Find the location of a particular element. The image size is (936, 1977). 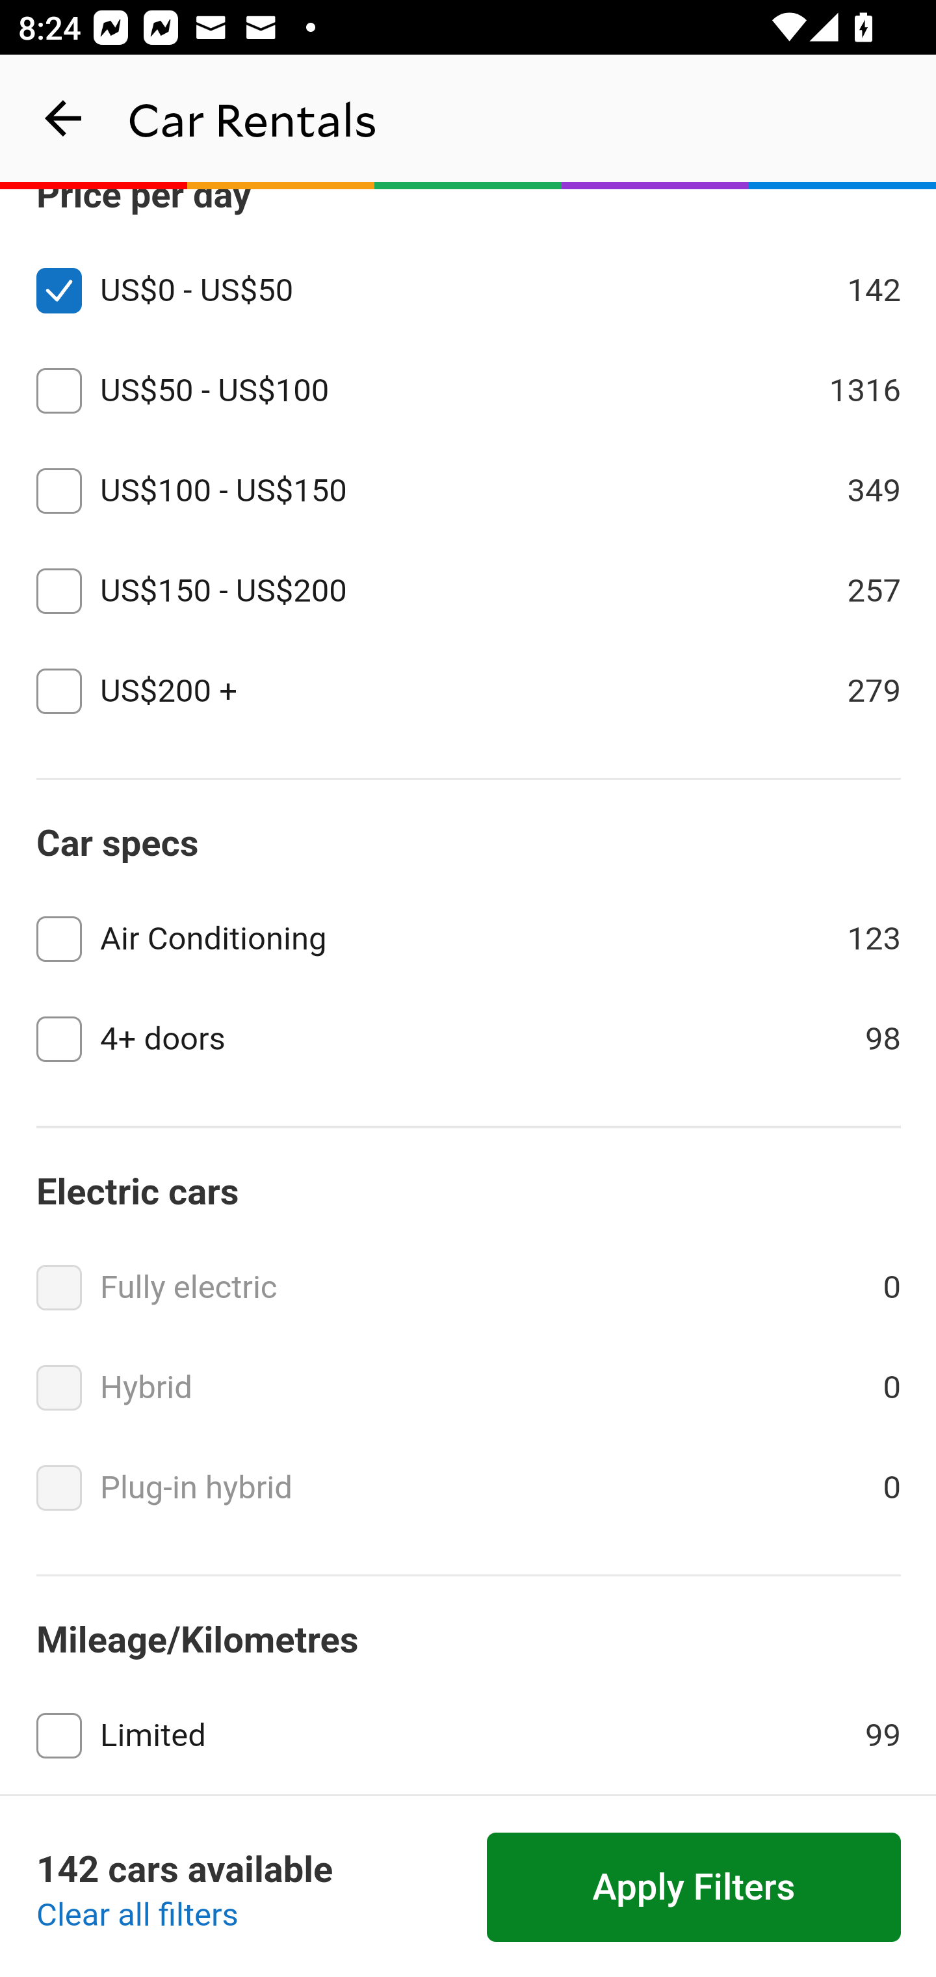

Apply Filters is located at coordinates (694, 1888).